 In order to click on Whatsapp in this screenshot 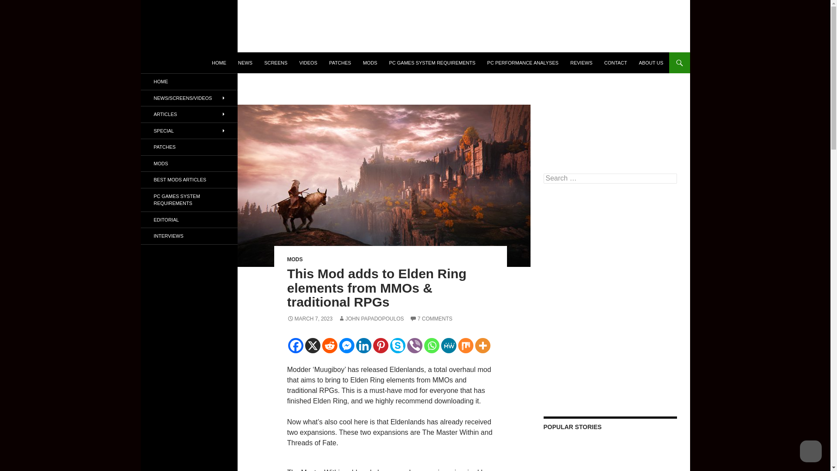, I will do `click(431, 345)`.